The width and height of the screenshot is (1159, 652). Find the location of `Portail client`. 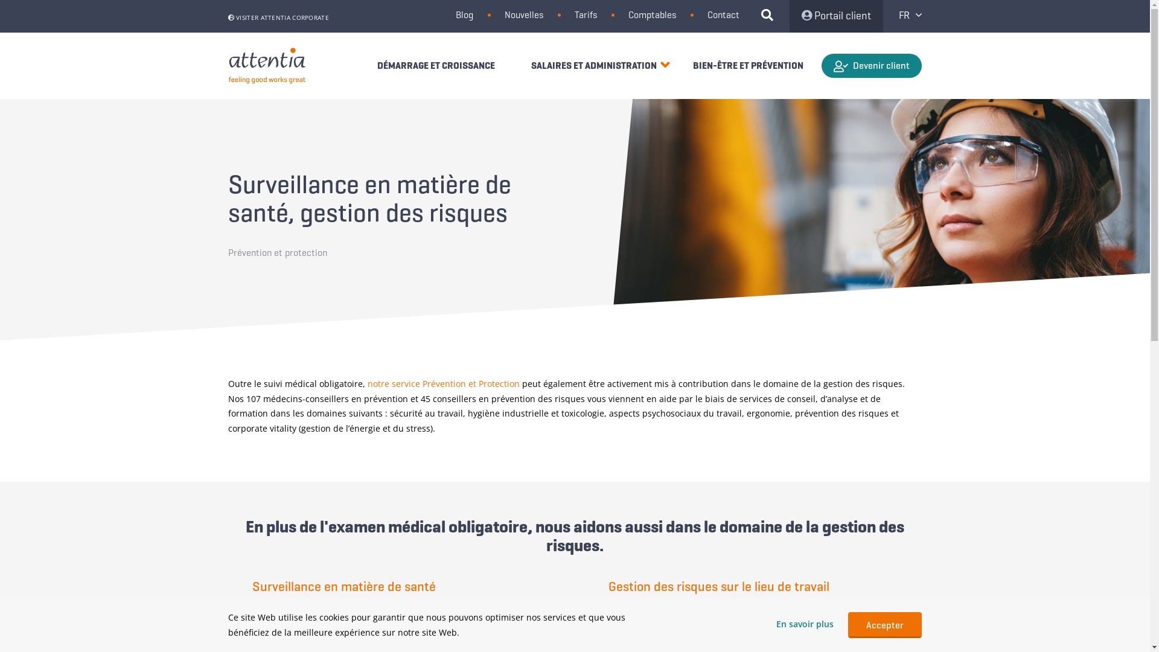

Portail client is located at coordinates (837, 16).